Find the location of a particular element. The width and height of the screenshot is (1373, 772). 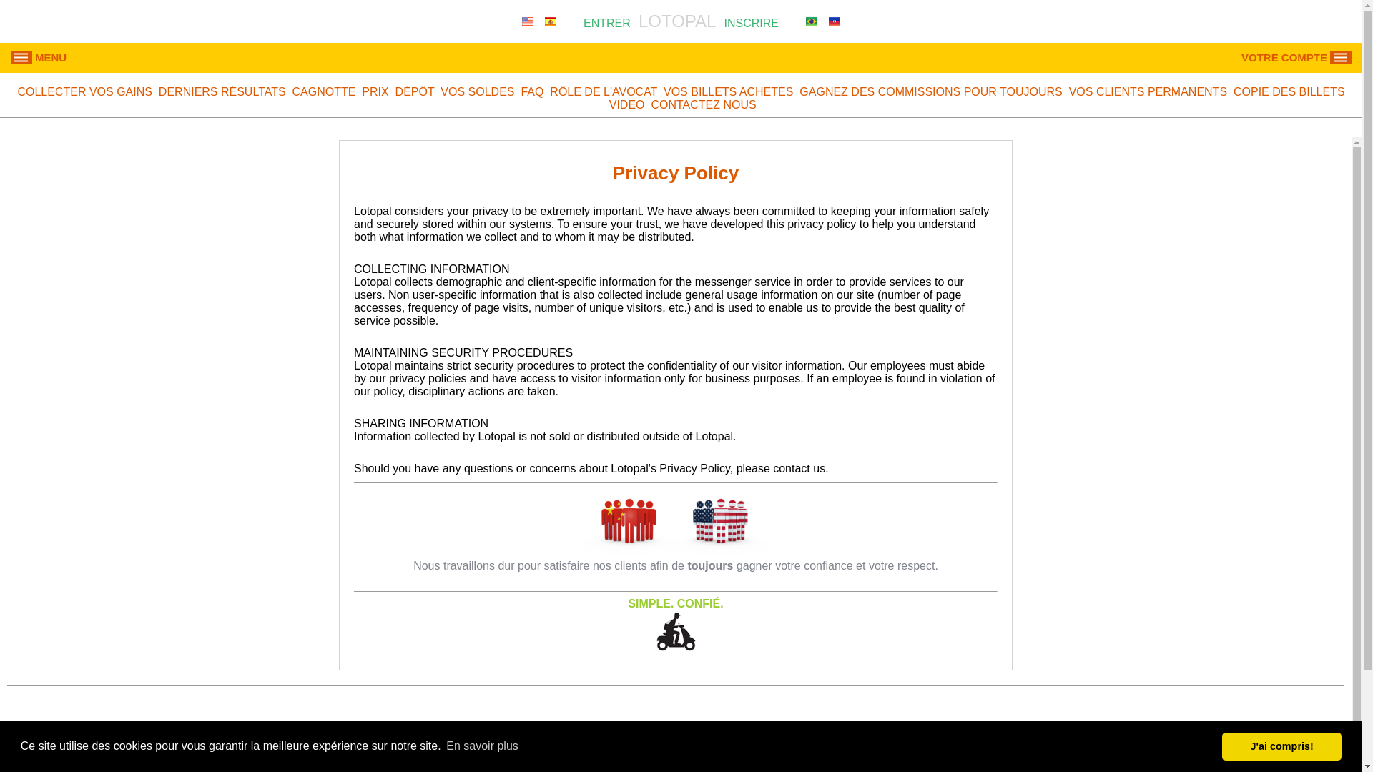

Our Privacy Policy is located at coordinates (1021, 758).